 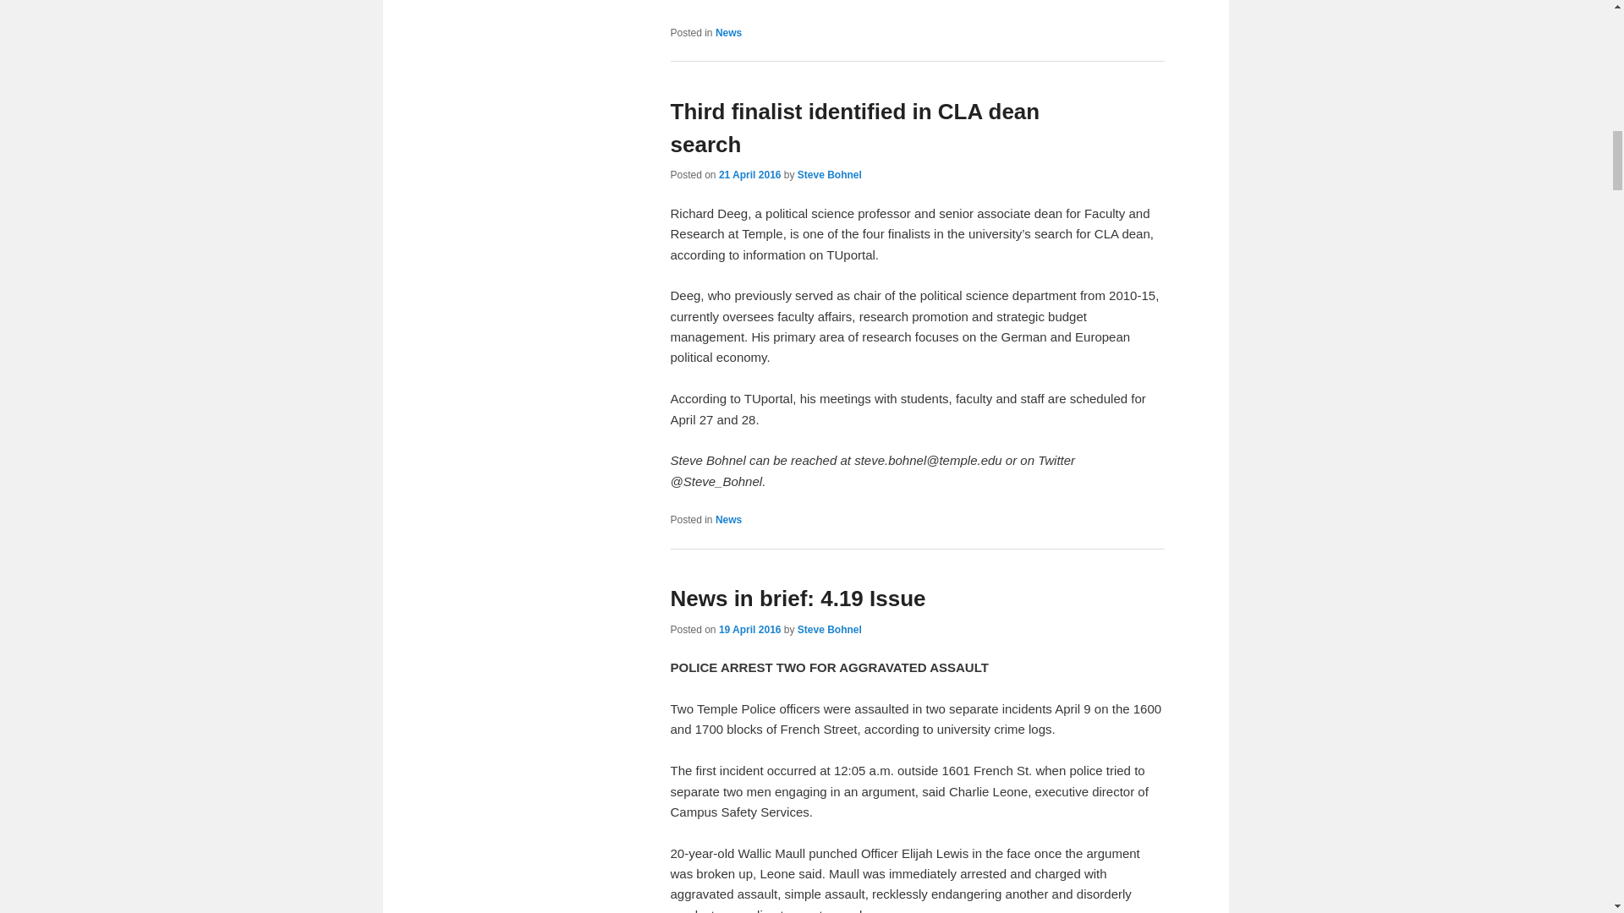 What do you see at coordinates (829, 629) in the screenshot?
I see `View all posts by Steve Bohnel` at bounding box center [829, 629].